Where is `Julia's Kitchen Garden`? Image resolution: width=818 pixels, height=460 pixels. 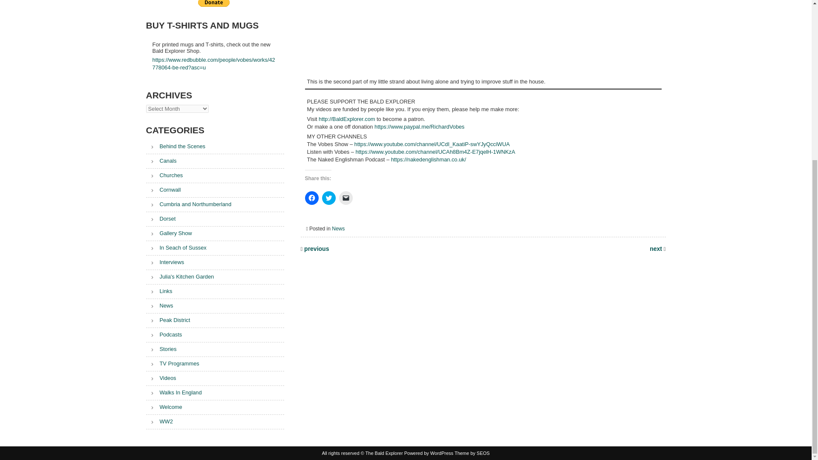 Julia's Kitchen Garden is located at coordinates (179, 276).